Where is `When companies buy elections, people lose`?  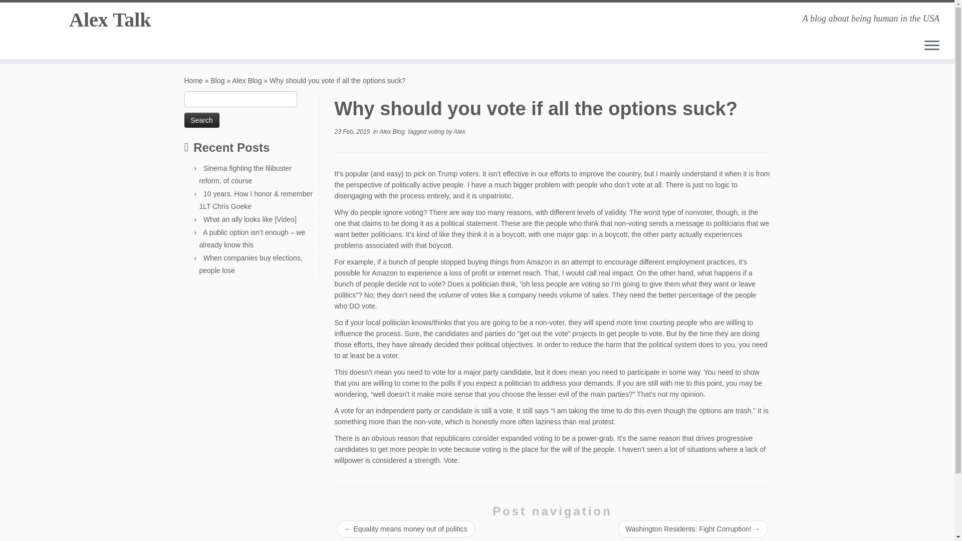
When companies buy elections, people lose is located at coordinates (251, 263).